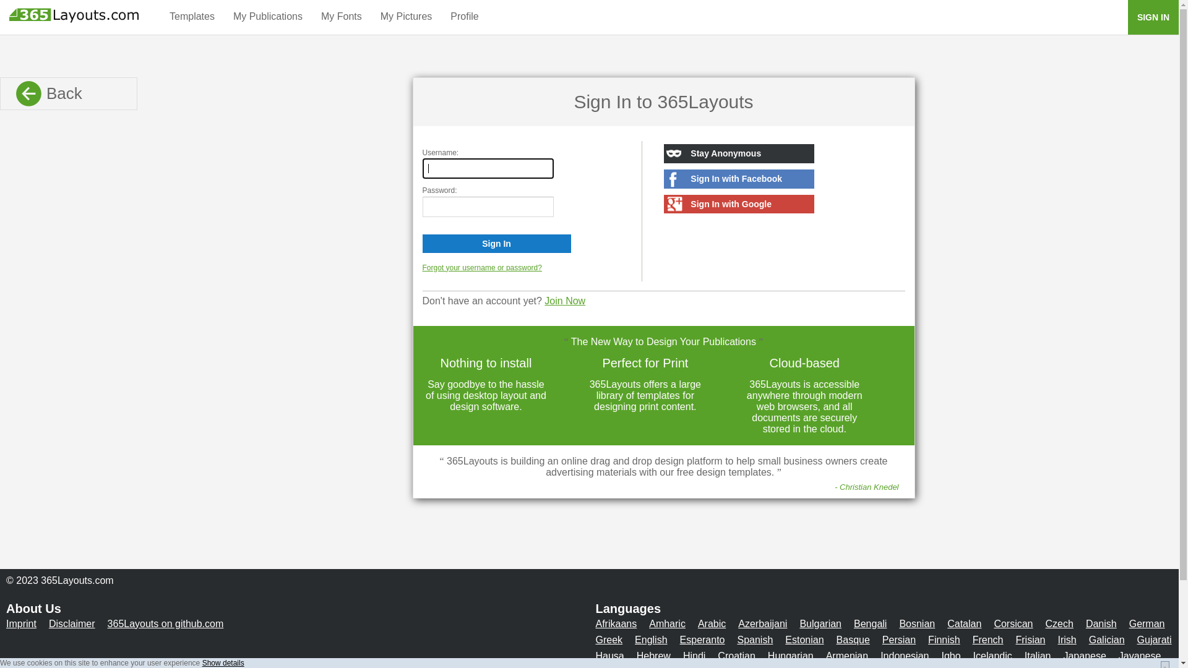 The image size is (1188, 668). What do you see at coordinates (905, 656) in the screenshot?
I see `Indonesian` at bounding box center [905, 656].